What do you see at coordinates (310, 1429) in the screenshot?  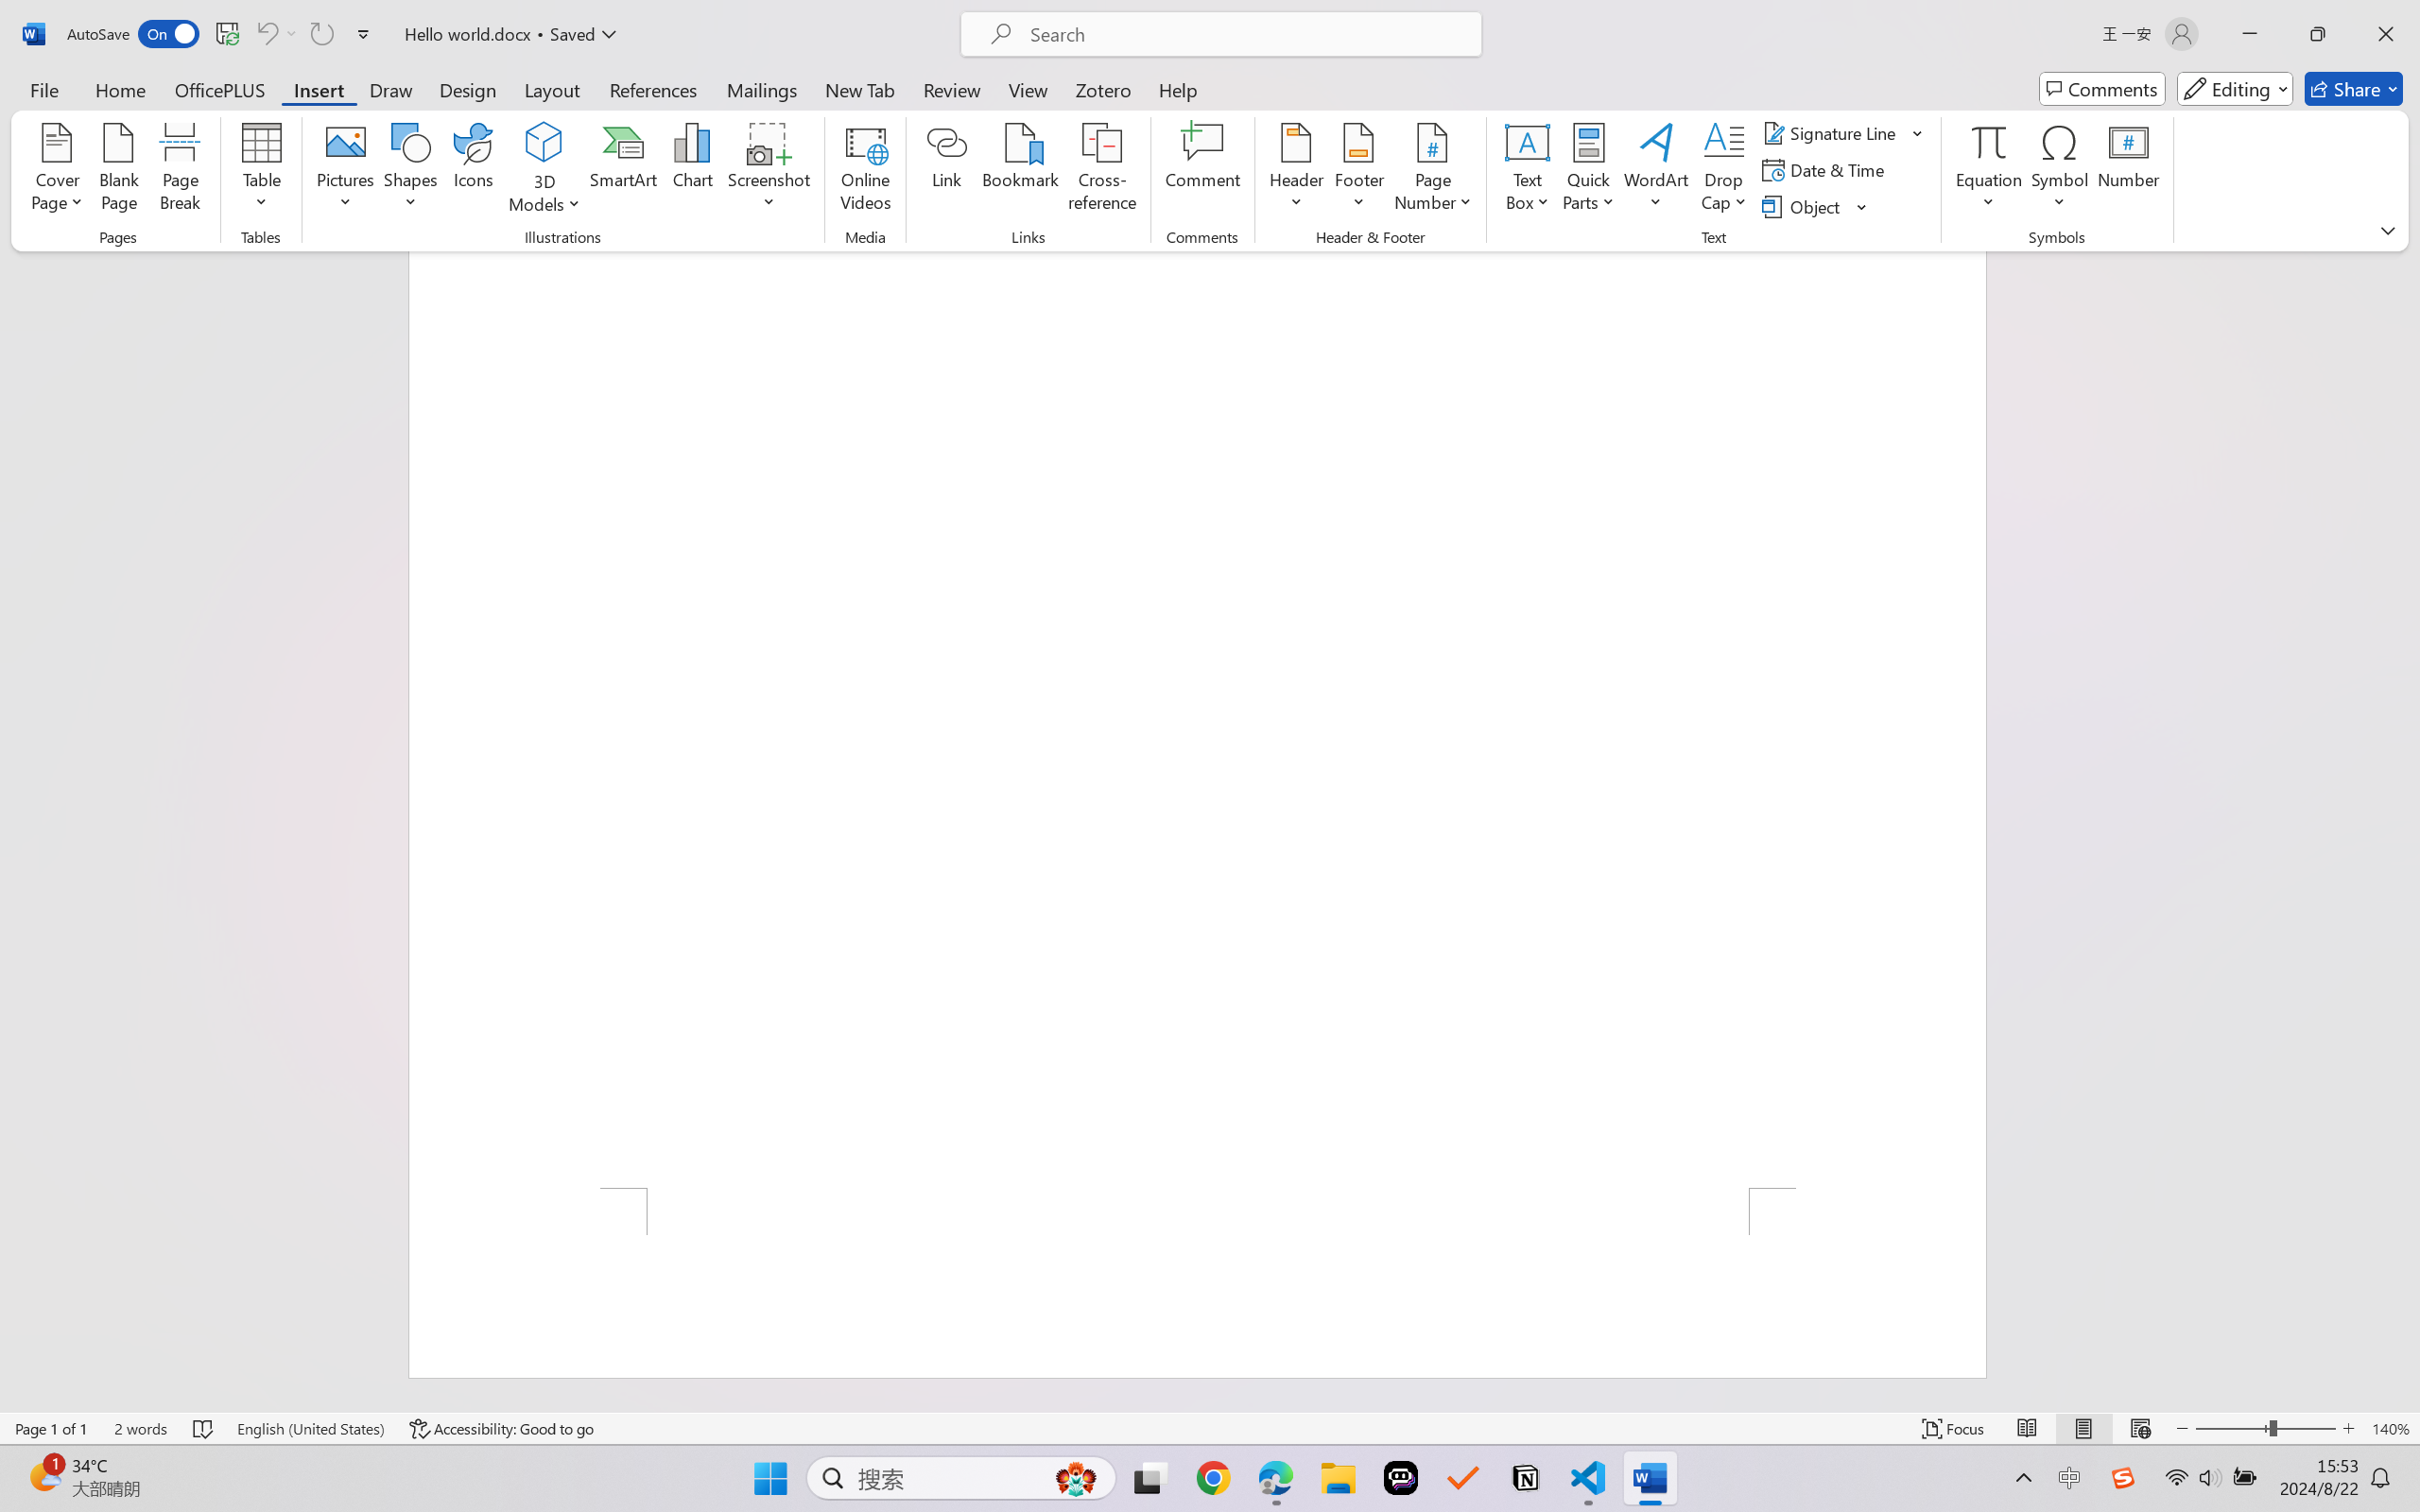 I see `Language English (United States)` at bounding box center [310, 1429].